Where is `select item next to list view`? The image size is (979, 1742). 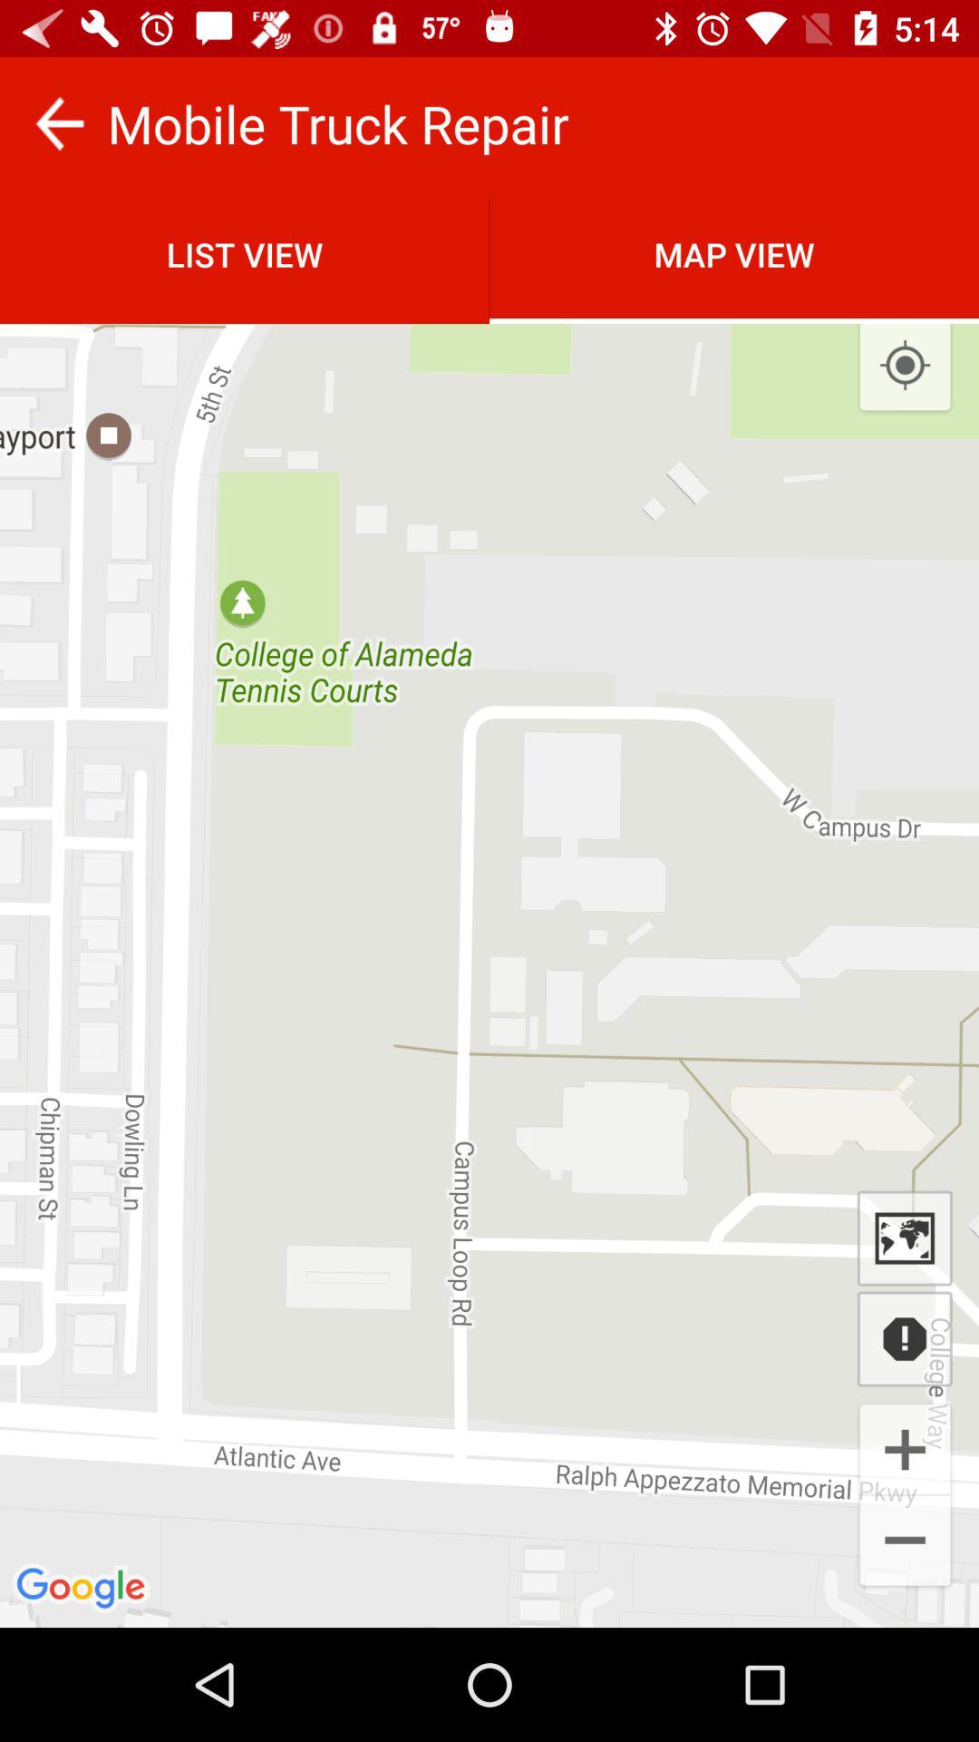
select item next to list view is located at coordinates (734, 254).